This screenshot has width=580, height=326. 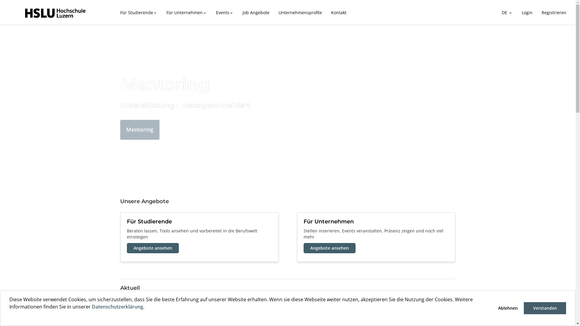 I want to click on DE expand_more, so click(x=507, y=13).